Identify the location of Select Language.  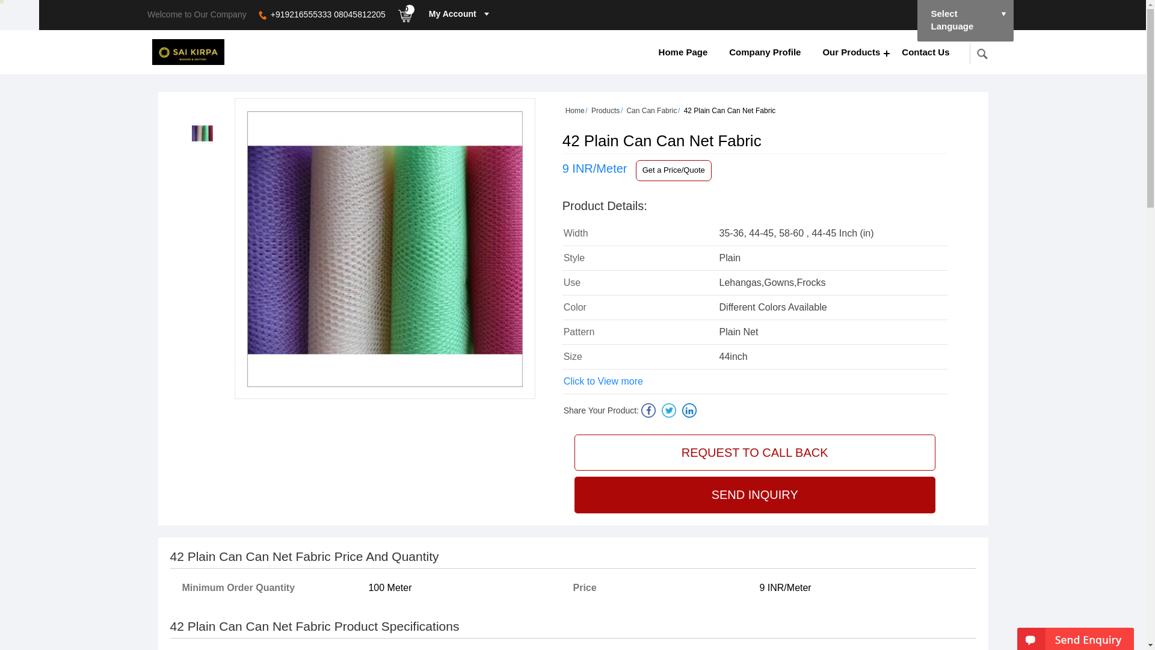
(965, 20).